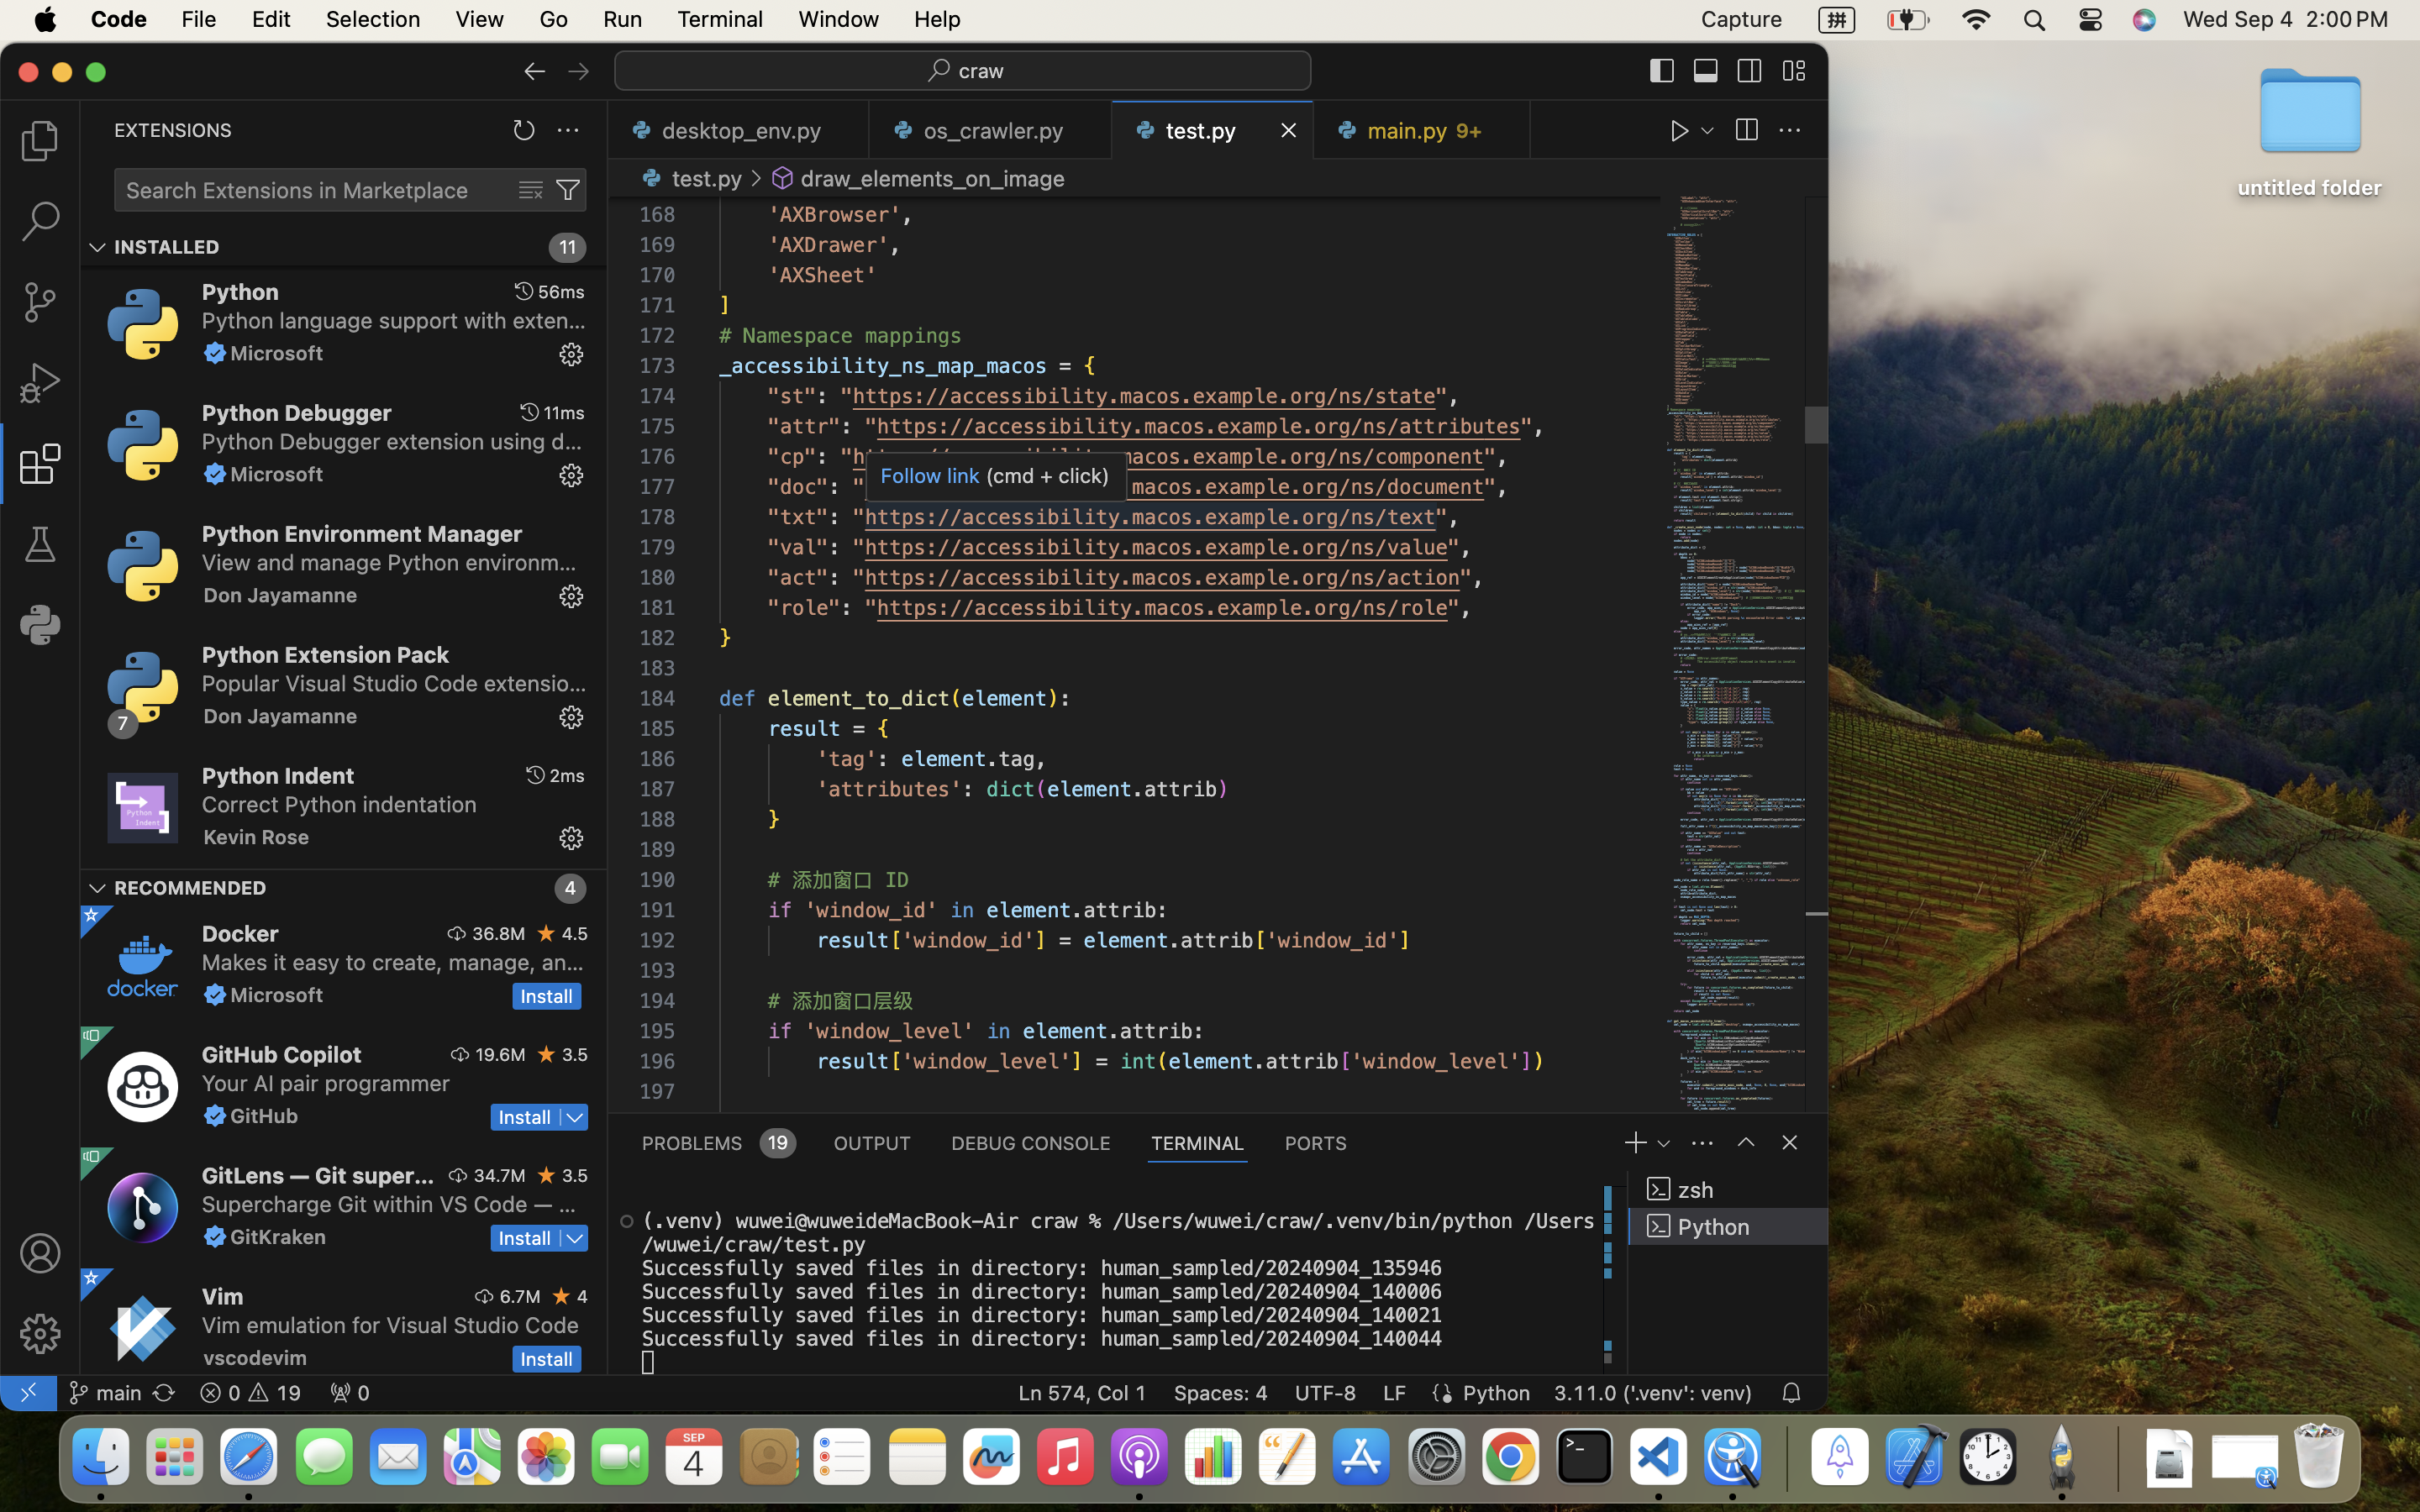  What do you see at coordinates (326, 1083) in the screenshot?
I see `Your AI pair programmer` at bounding box center [326, 1083].